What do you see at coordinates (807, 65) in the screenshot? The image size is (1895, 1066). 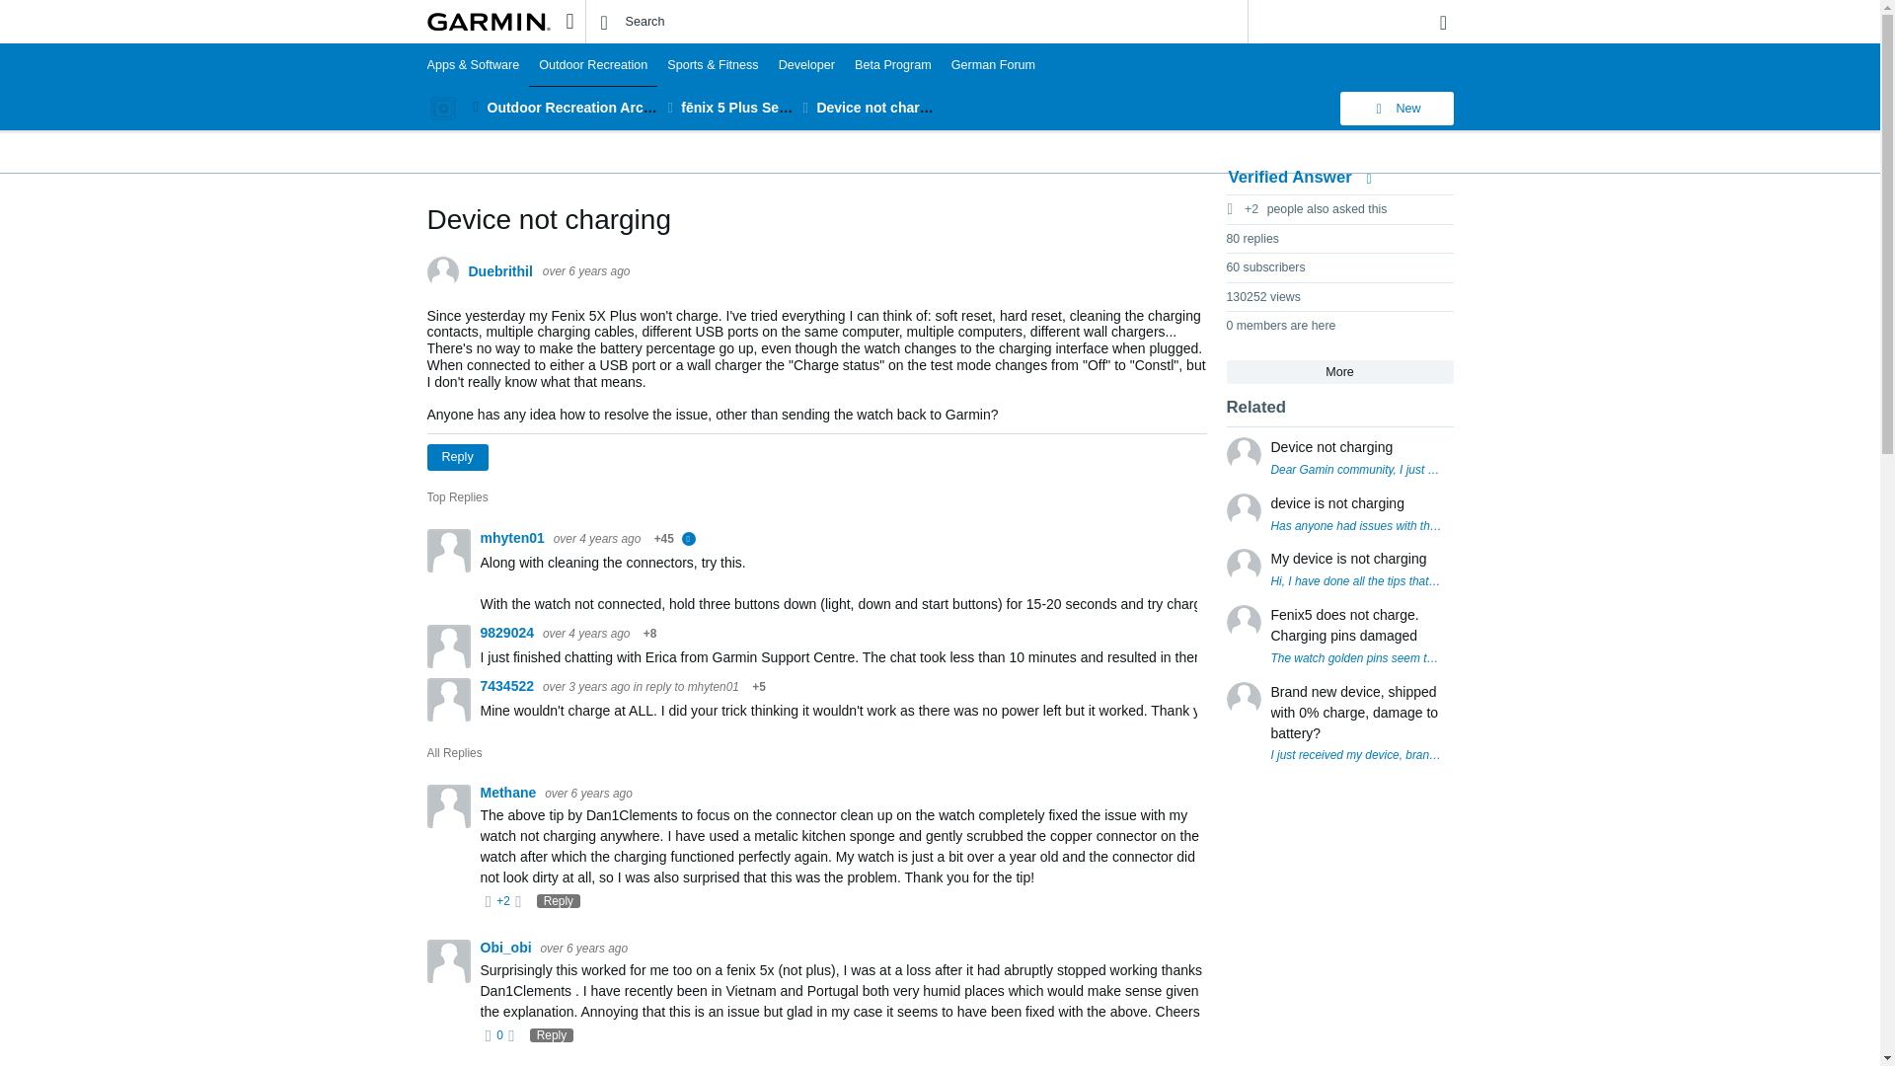 I see `Developer` at bounding box center [807, 65].